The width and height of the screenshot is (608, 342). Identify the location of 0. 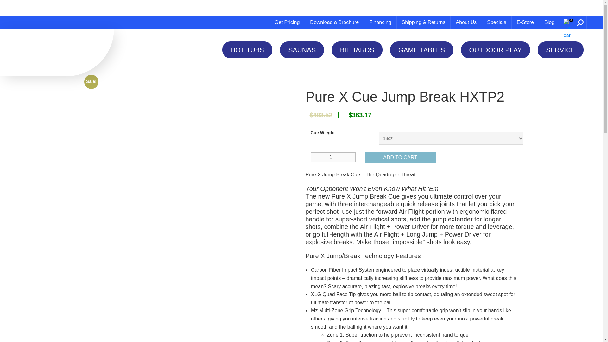
(567, 22).